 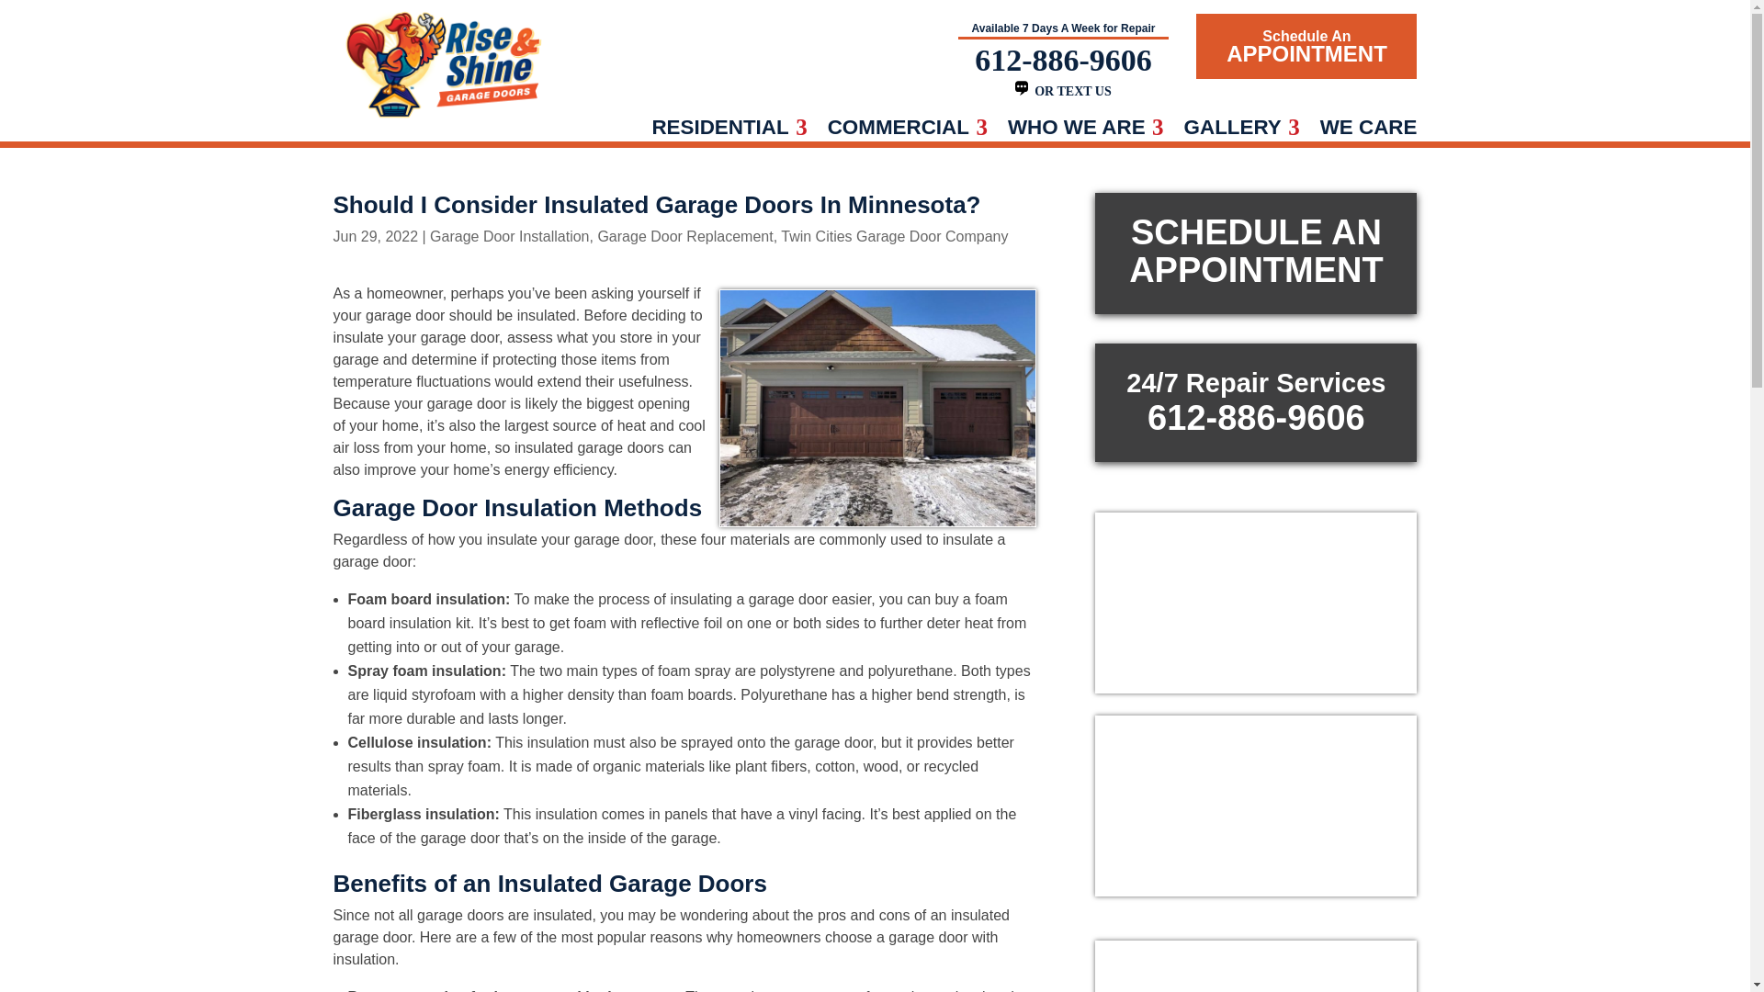 What do you see at coordinates (908, 130) in the screenshot?
I see `COMMERCIAL` at bounding box center [908, 130].